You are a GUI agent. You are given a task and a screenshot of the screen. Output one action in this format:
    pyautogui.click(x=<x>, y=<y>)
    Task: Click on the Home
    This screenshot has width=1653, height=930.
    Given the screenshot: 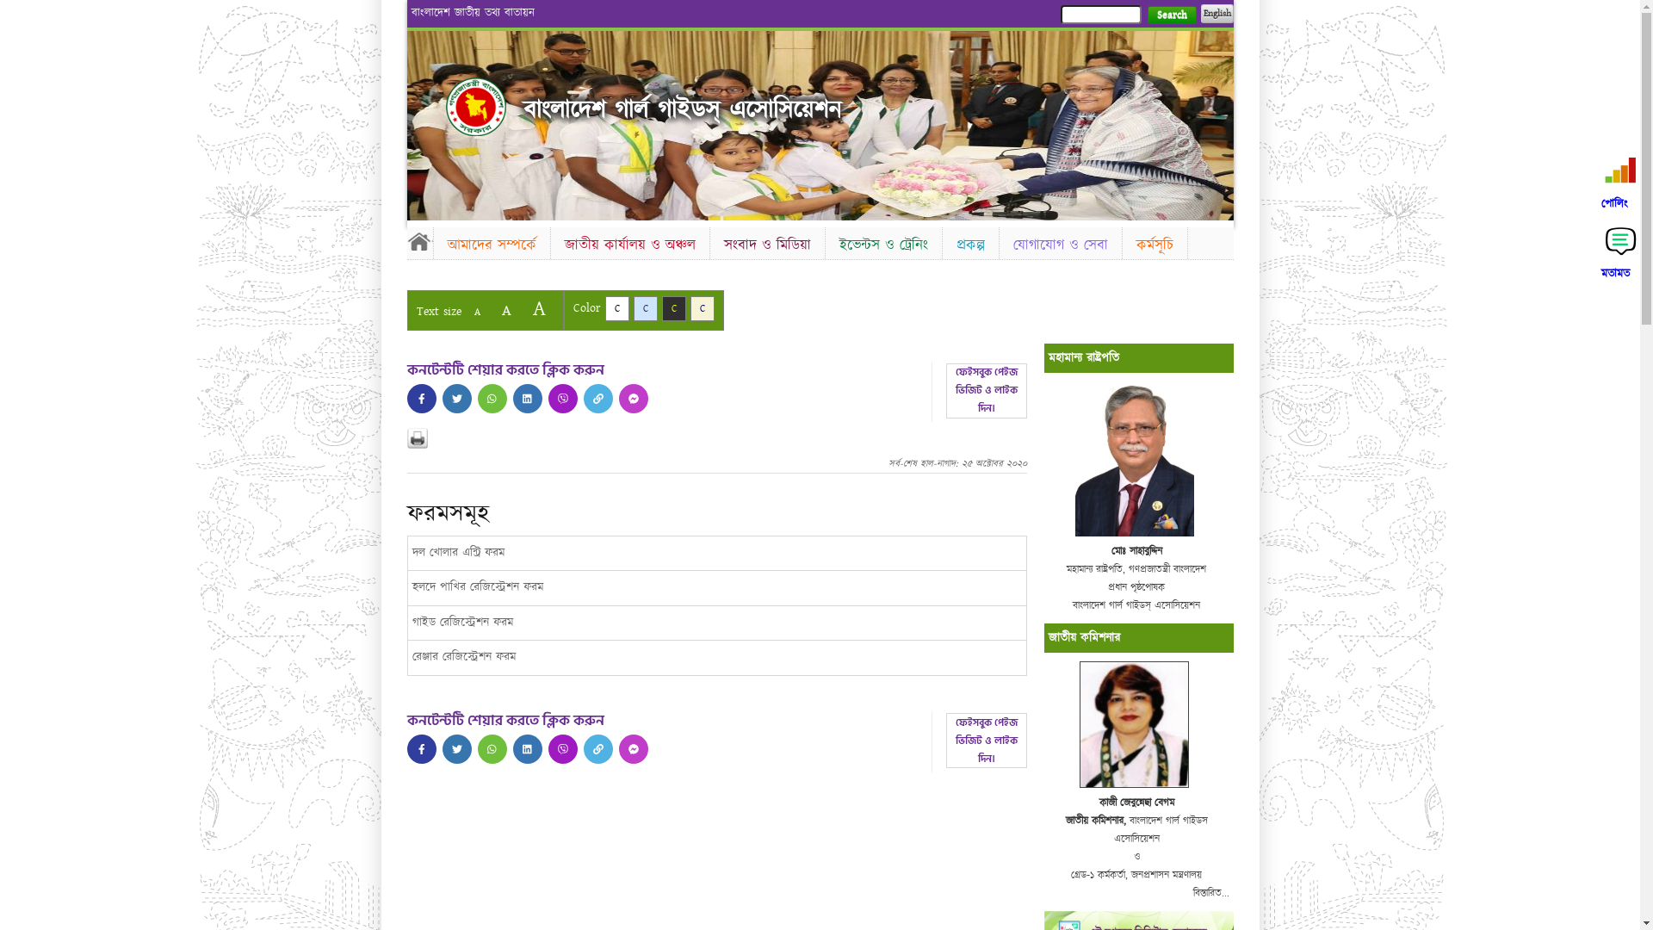 What is the action you would take?
    pyautogui.click(x=476, y=107)
    